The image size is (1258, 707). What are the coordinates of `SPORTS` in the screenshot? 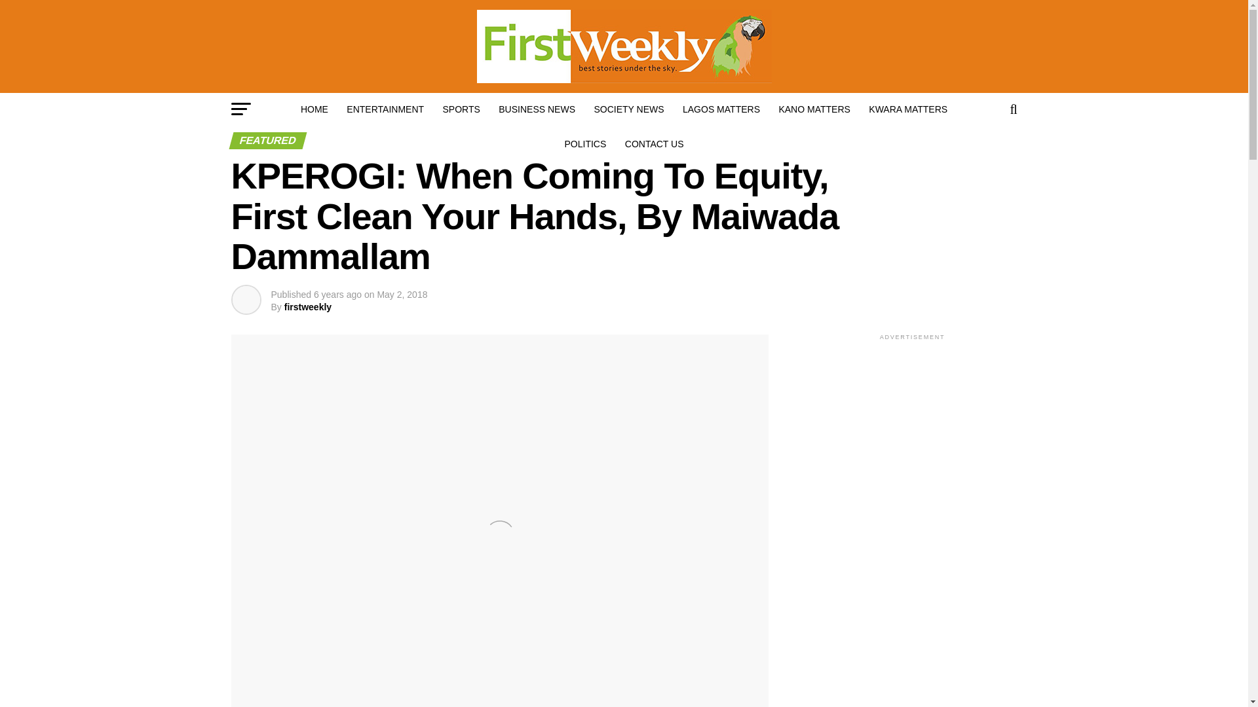 It's located at (461, 109).